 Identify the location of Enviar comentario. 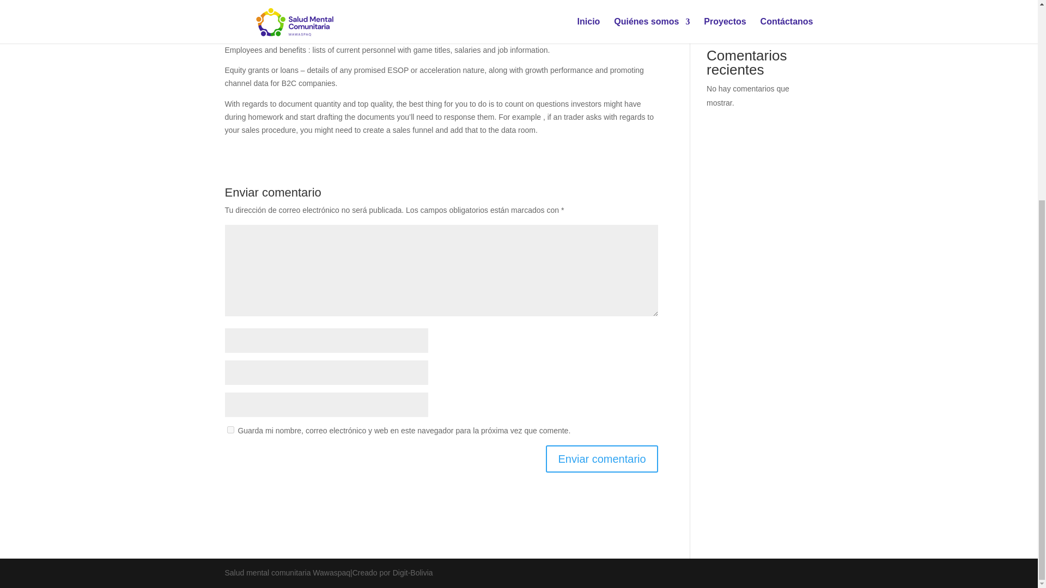
(601, 458).